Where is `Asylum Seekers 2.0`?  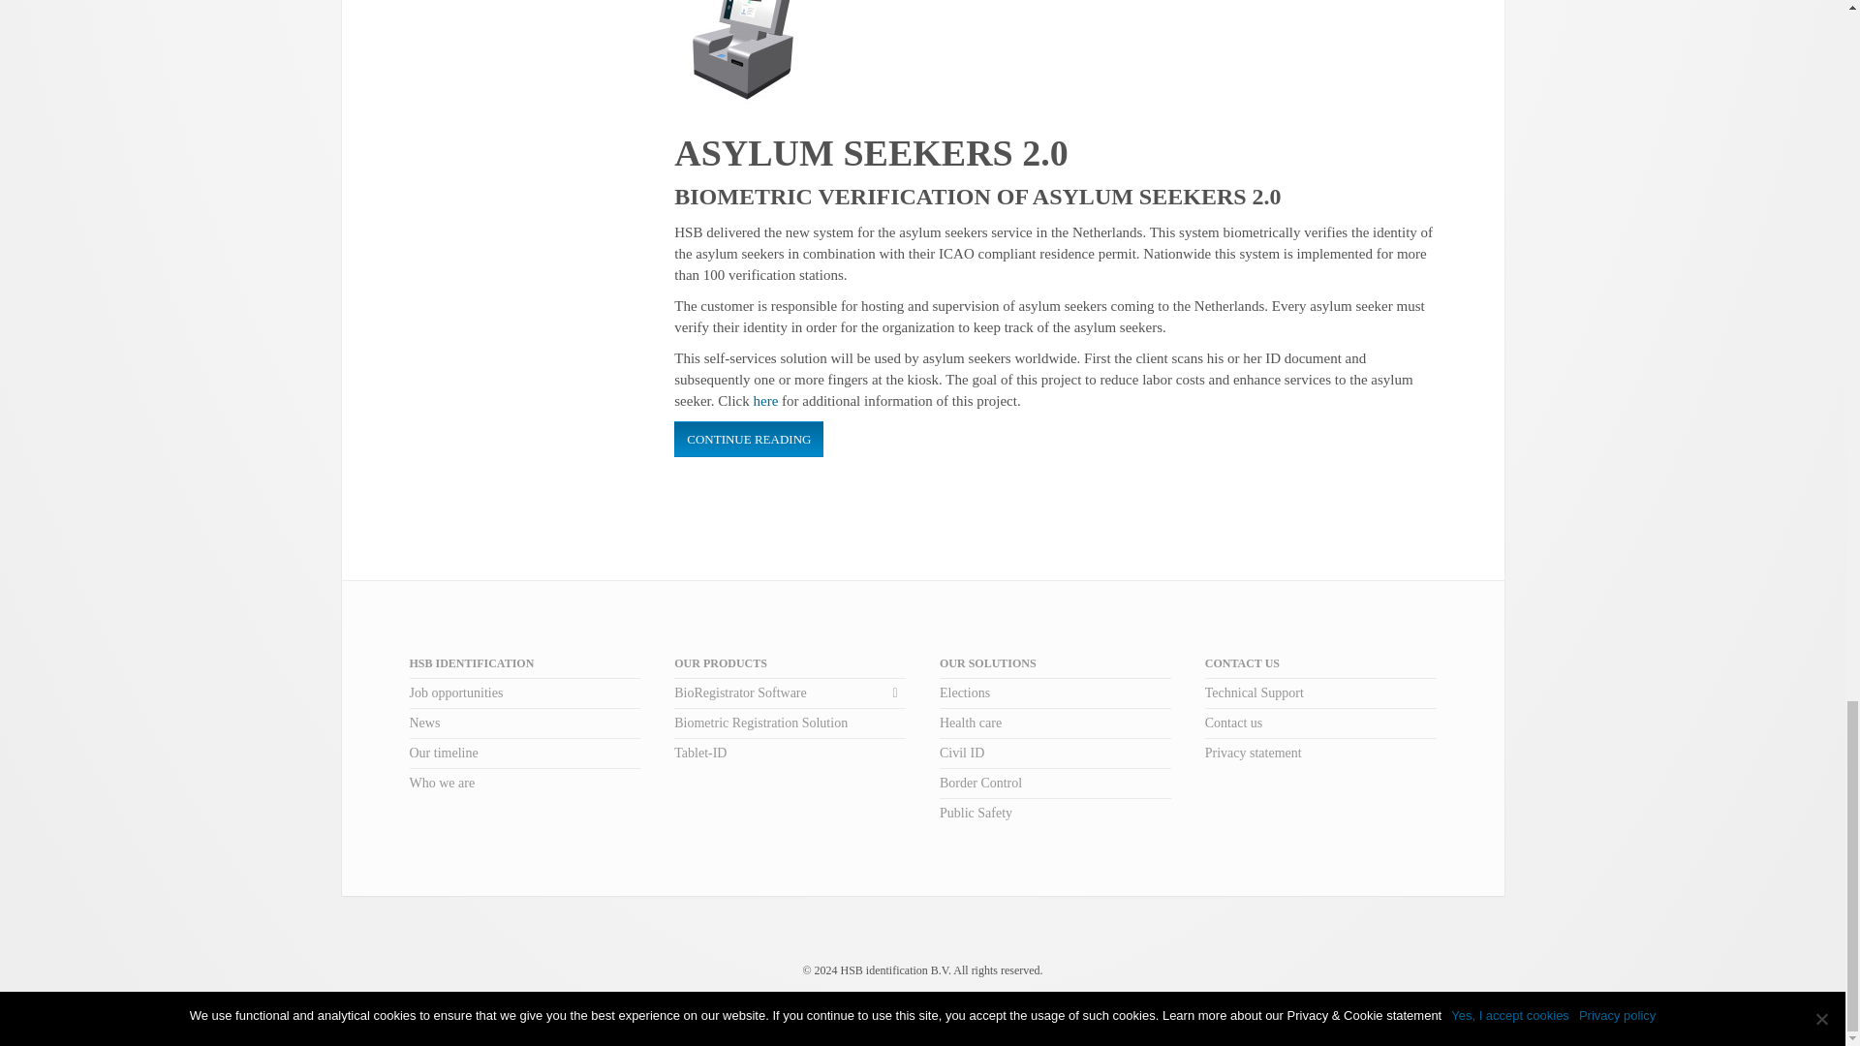 Asylum Seekers 2.0 is located at coordinates (746, 30).